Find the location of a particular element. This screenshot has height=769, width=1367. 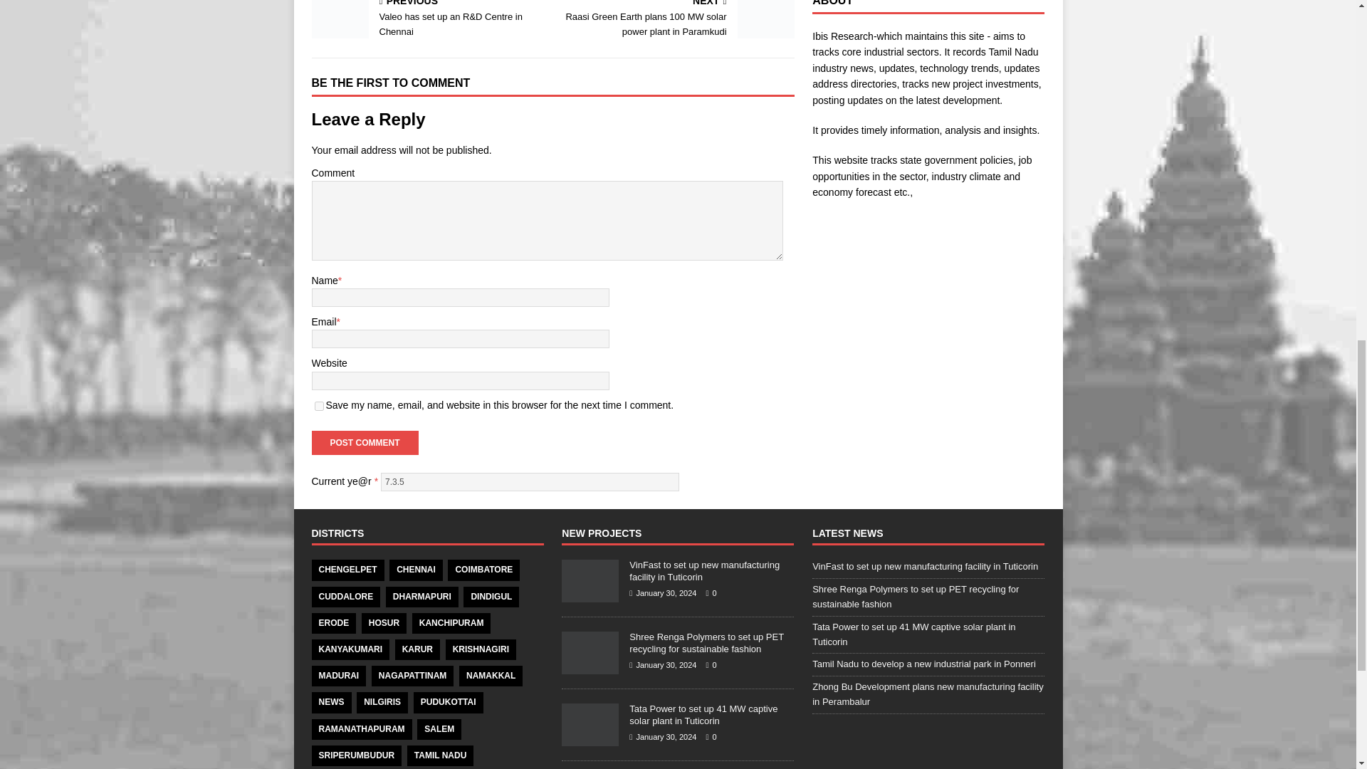

yes is located at coordinates (319, 406).